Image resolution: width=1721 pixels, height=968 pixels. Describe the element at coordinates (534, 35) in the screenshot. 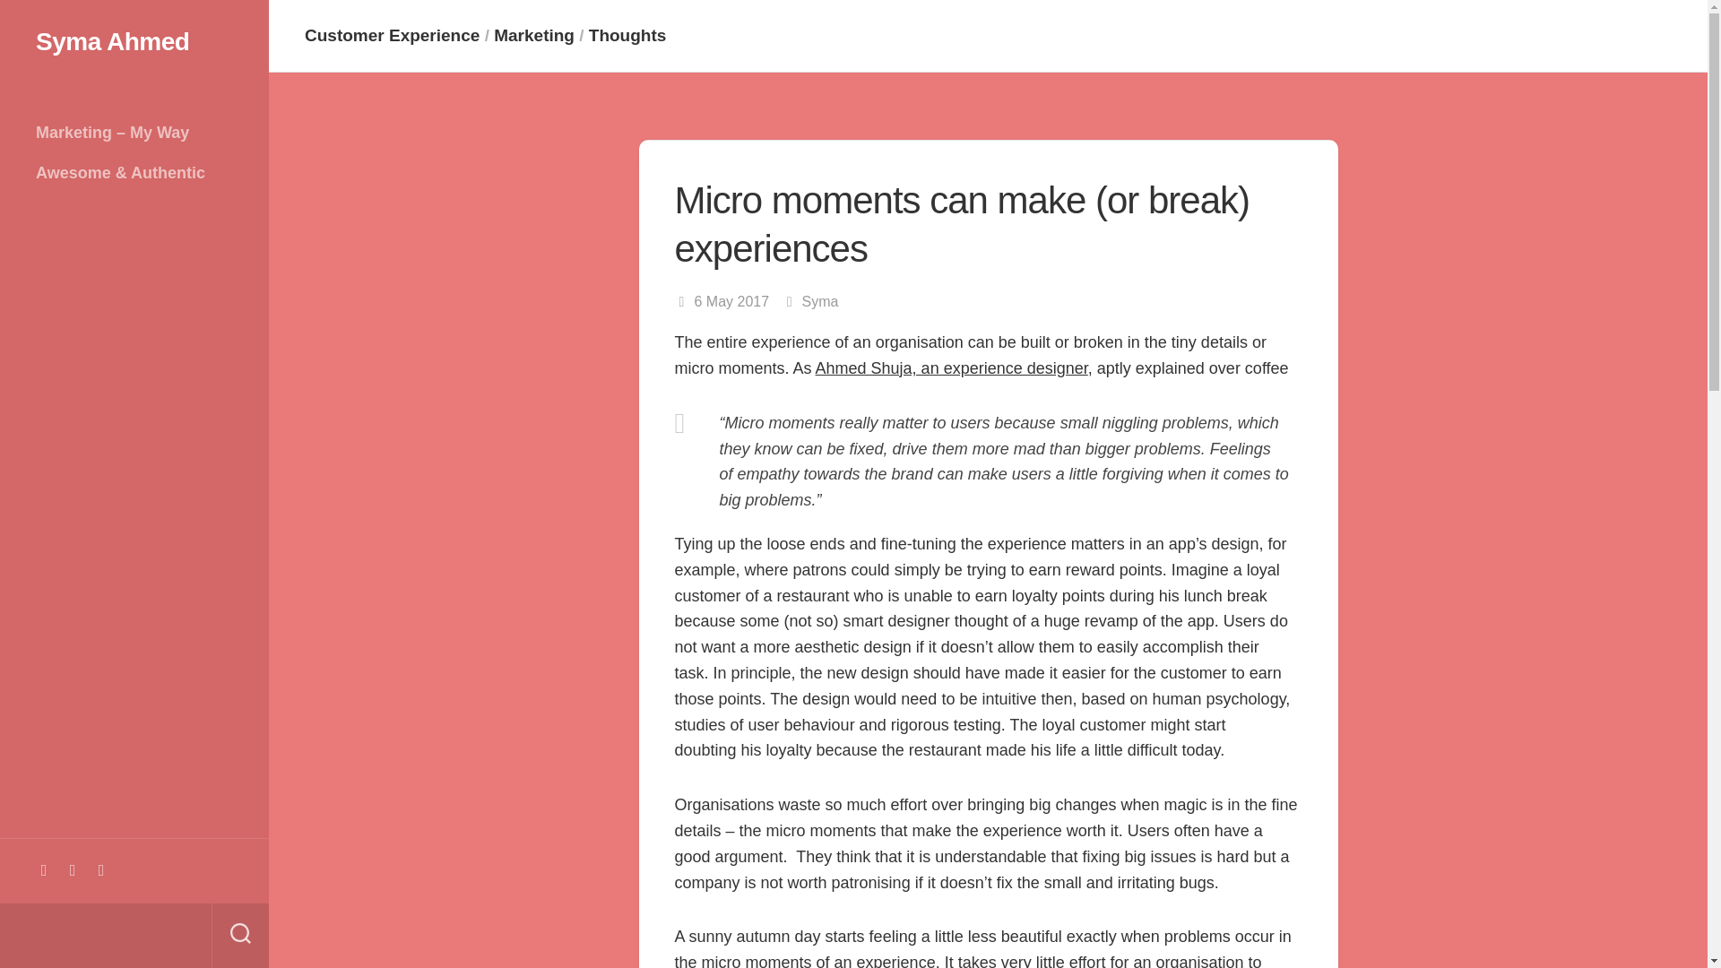

I see `Marketing` at that location.